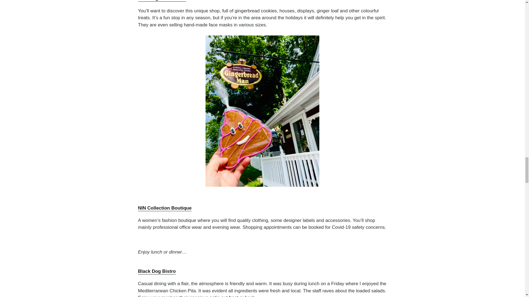 This screenshot has width=529, height=297. Describe the element at coordinates (162, 1) in the screenshot. I see `Gingerbread Man Manotick, Ottawa gingerbread cookies` at that location.